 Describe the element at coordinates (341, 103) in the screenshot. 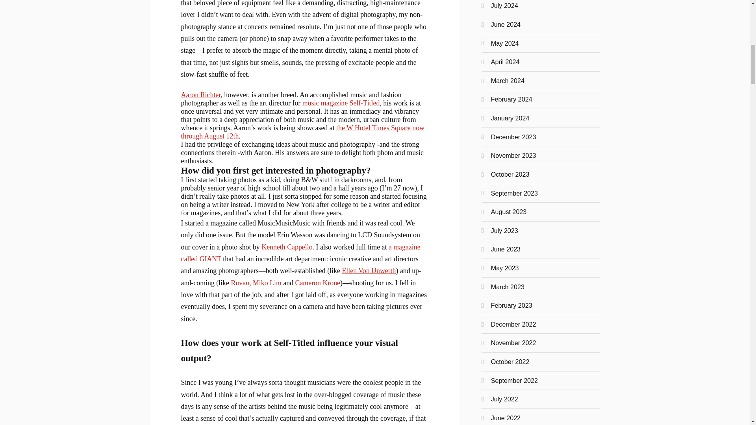

I see `music magazine Self-Titled` at that location.